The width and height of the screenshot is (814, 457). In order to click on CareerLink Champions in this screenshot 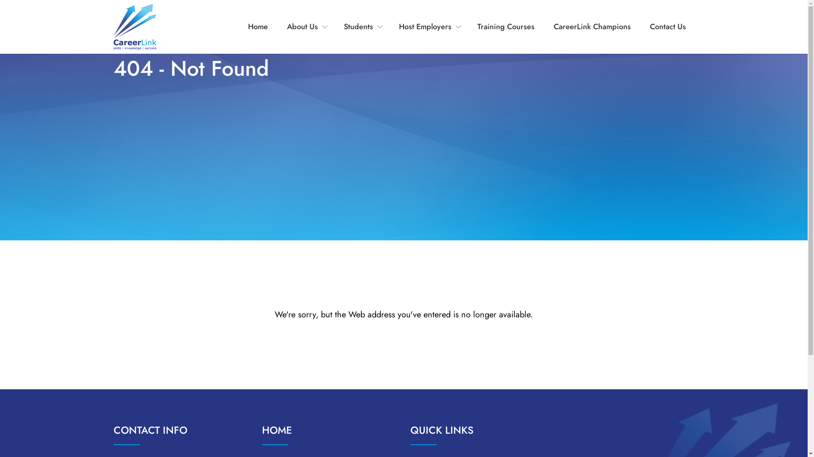, I will do `click(592, 27)`.